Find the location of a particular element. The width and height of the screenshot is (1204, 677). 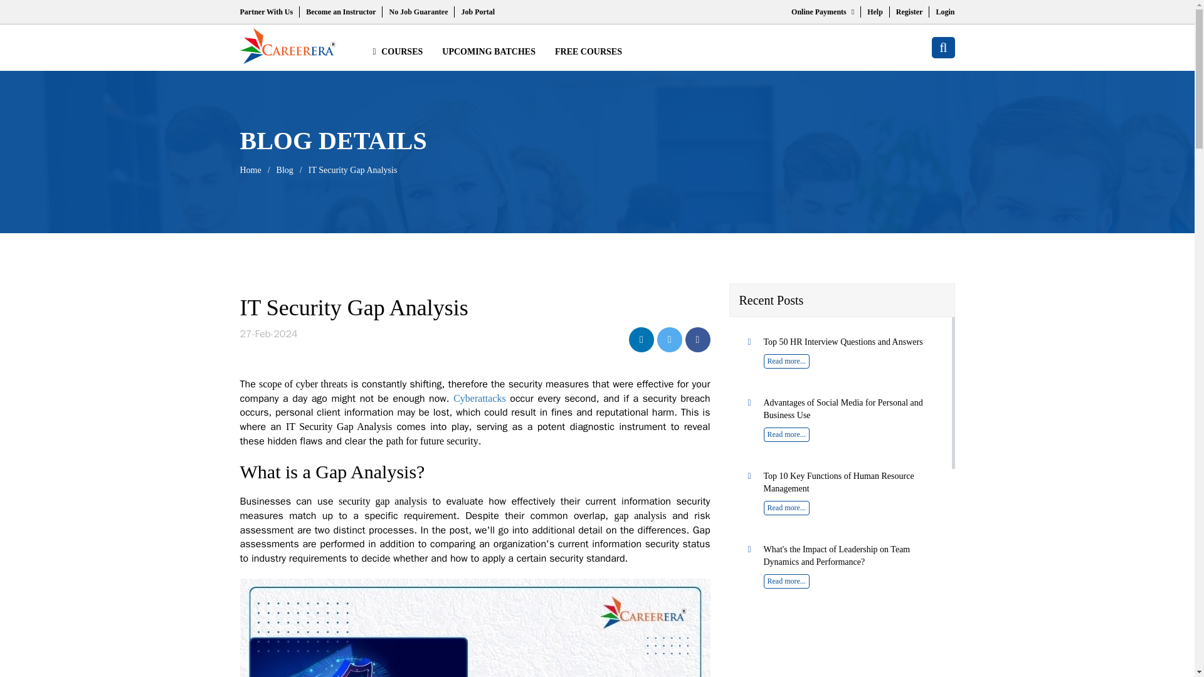

Become an Instructor is located at coordinates (341, 11).